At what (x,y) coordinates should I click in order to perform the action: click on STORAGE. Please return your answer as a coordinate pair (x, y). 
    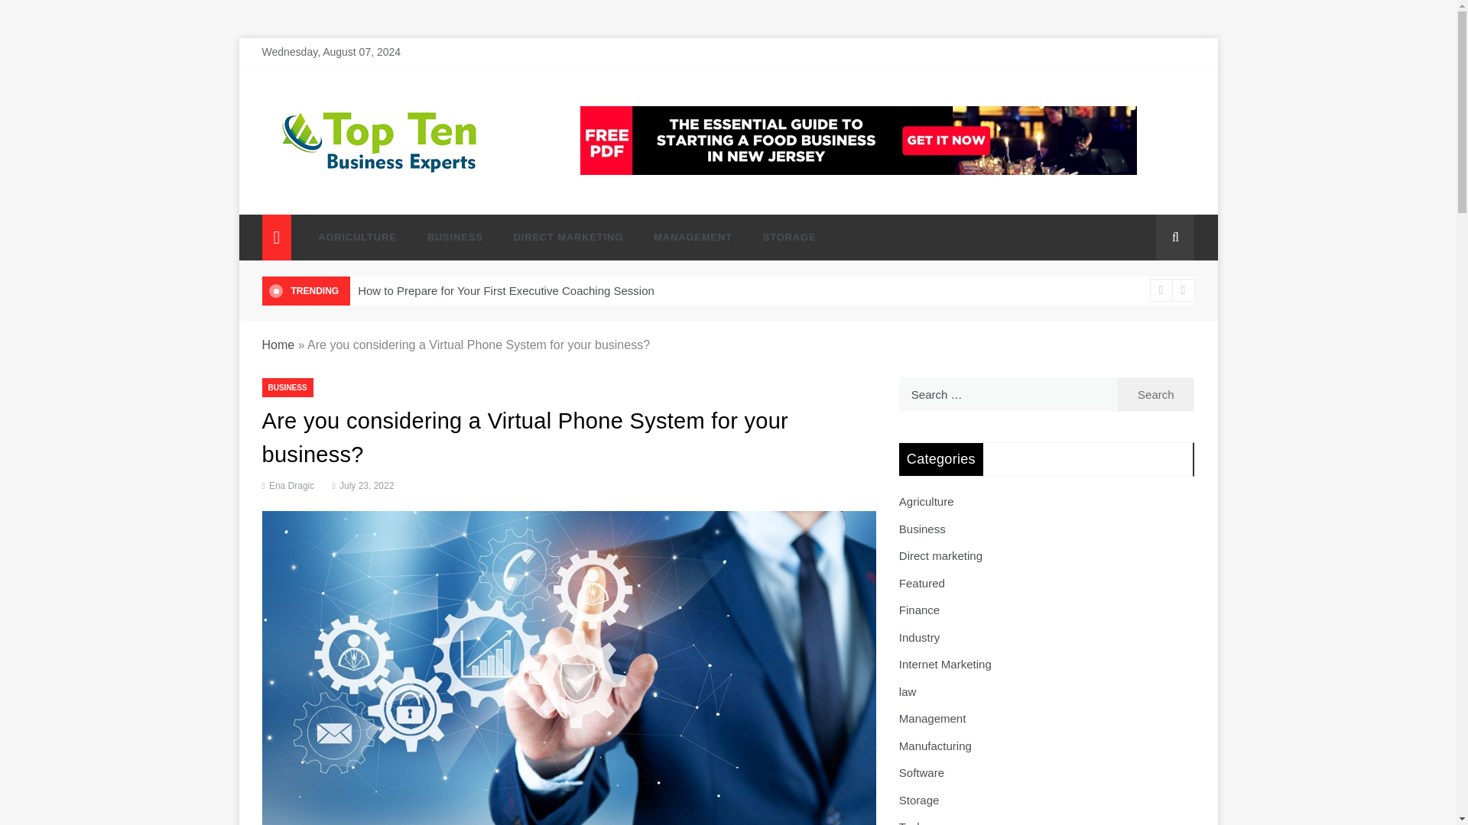
    Looking at the image, I should click on (781, 237).